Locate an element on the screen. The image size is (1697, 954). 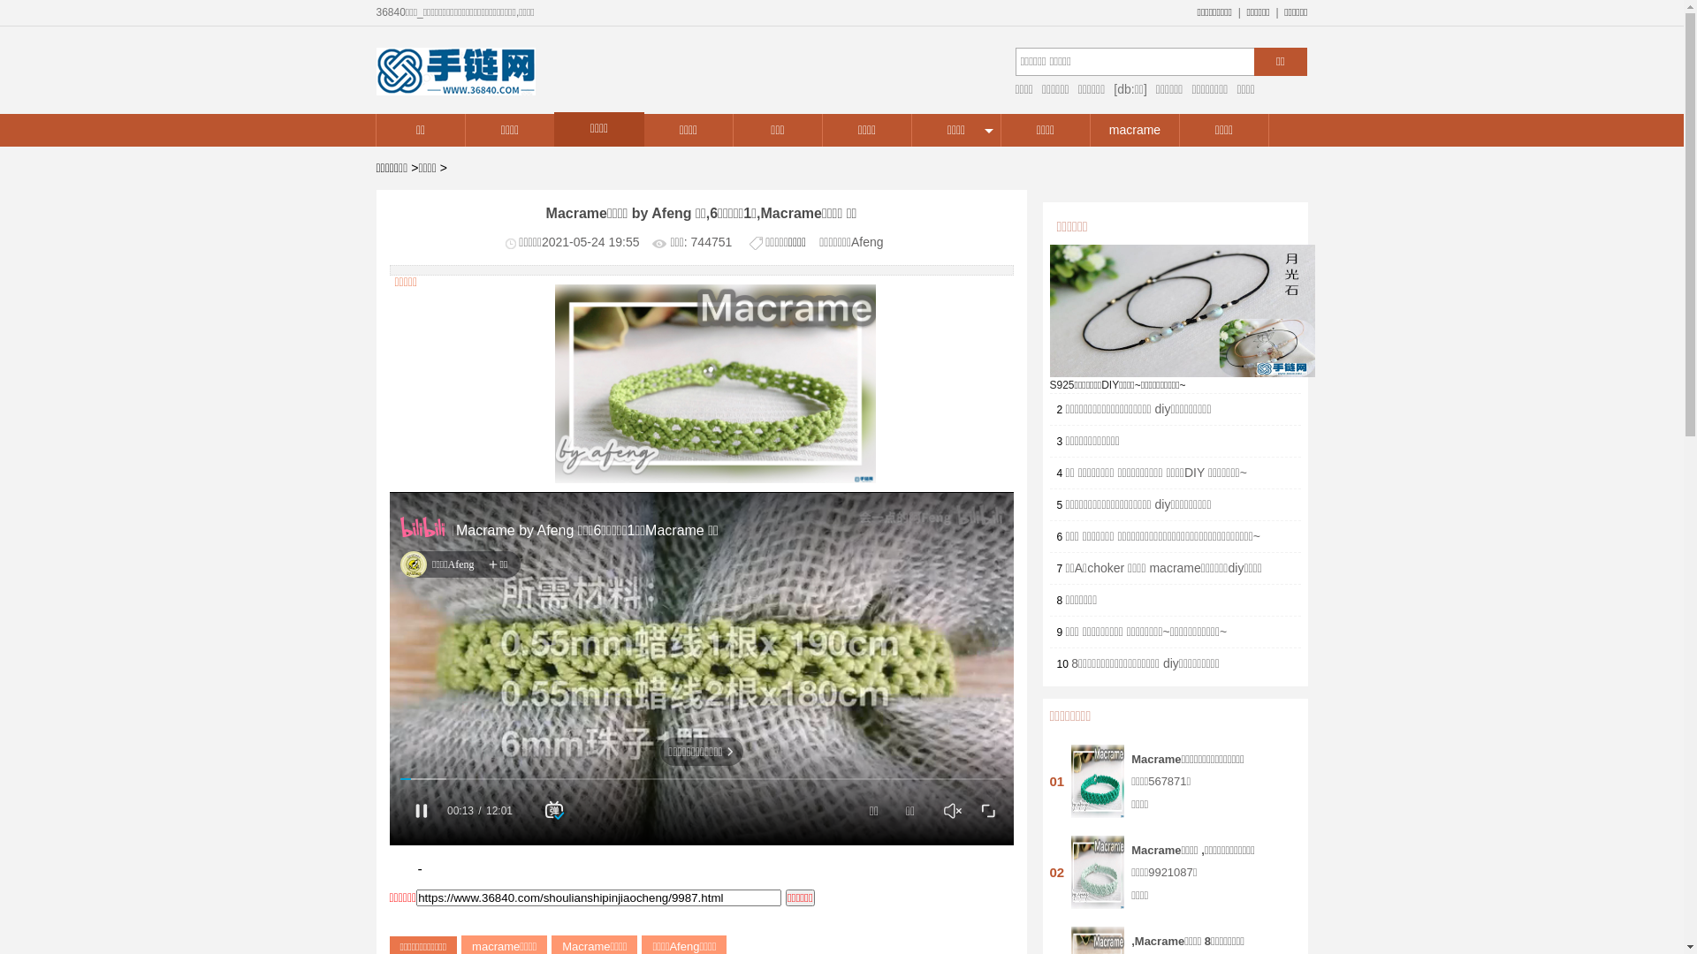
macrame is located at coordinates (1135, 131).